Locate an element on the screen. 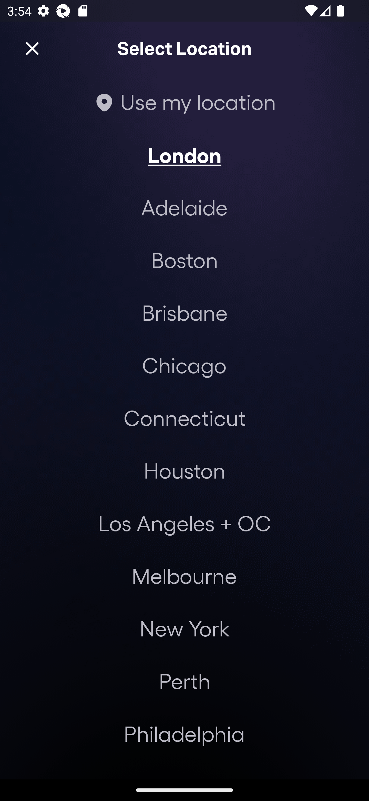 The width and height of the screenshot is (369, 801). Los Angeles + OC is located at coordinates (184, 523).